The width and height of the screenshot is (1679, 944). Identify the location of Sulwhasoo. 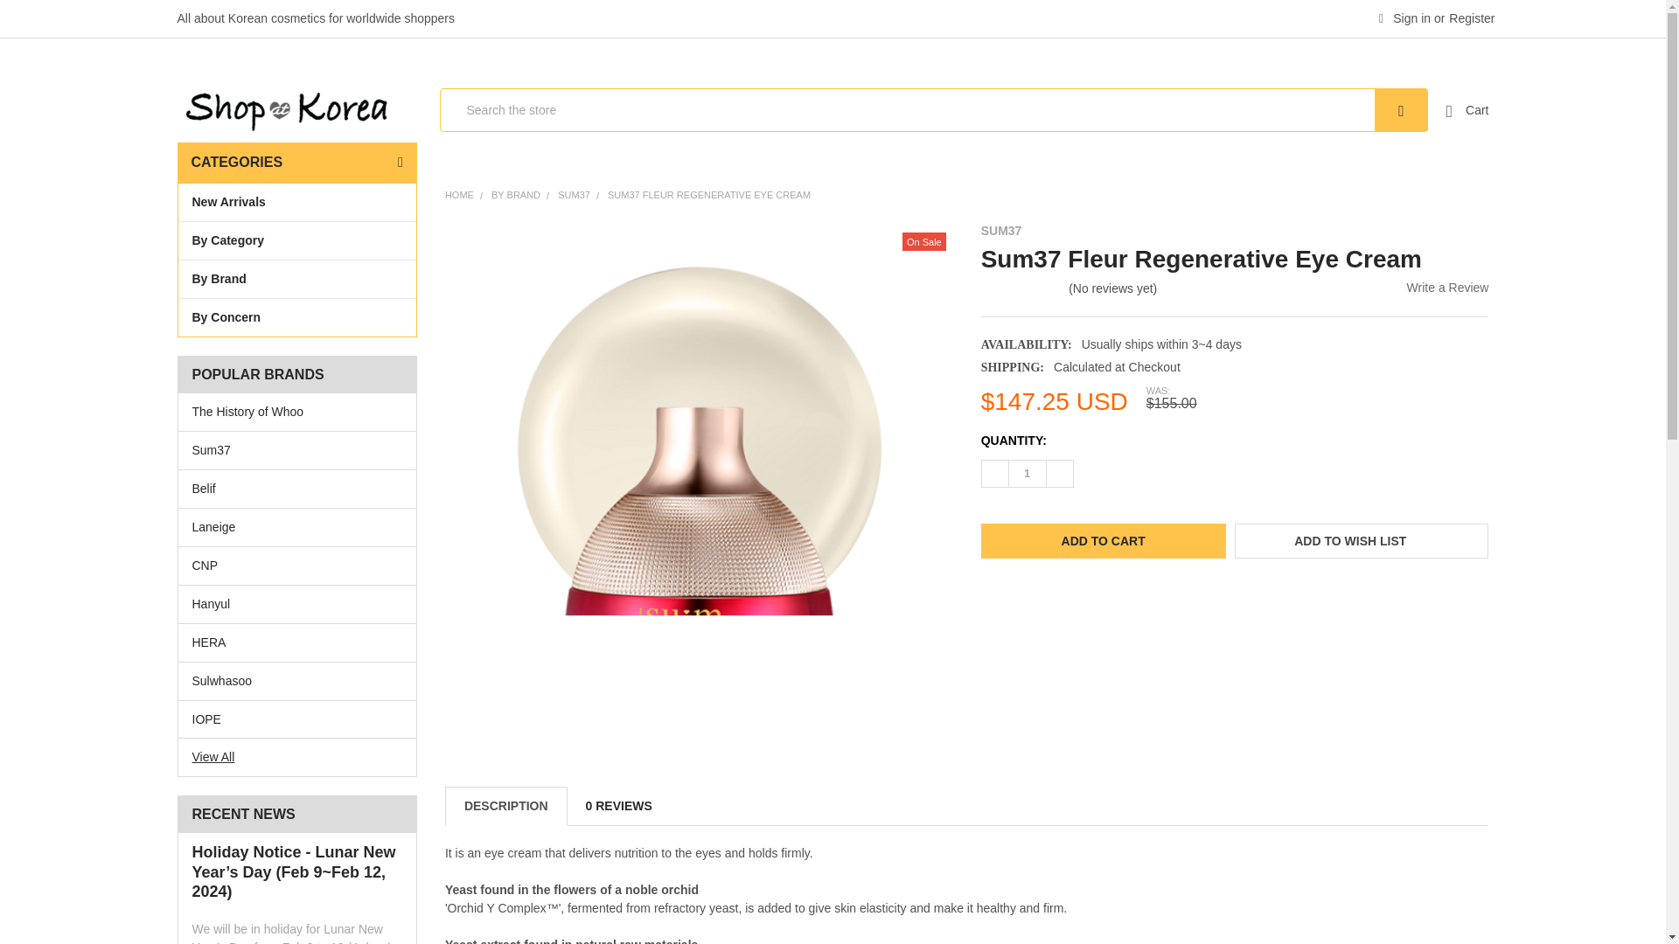
(297, 680).